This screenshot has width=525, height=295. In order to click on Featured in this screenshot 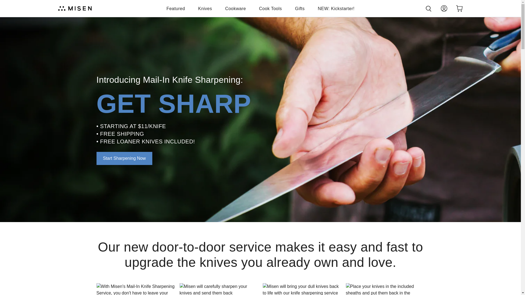, I will do `click(176, 9)`.